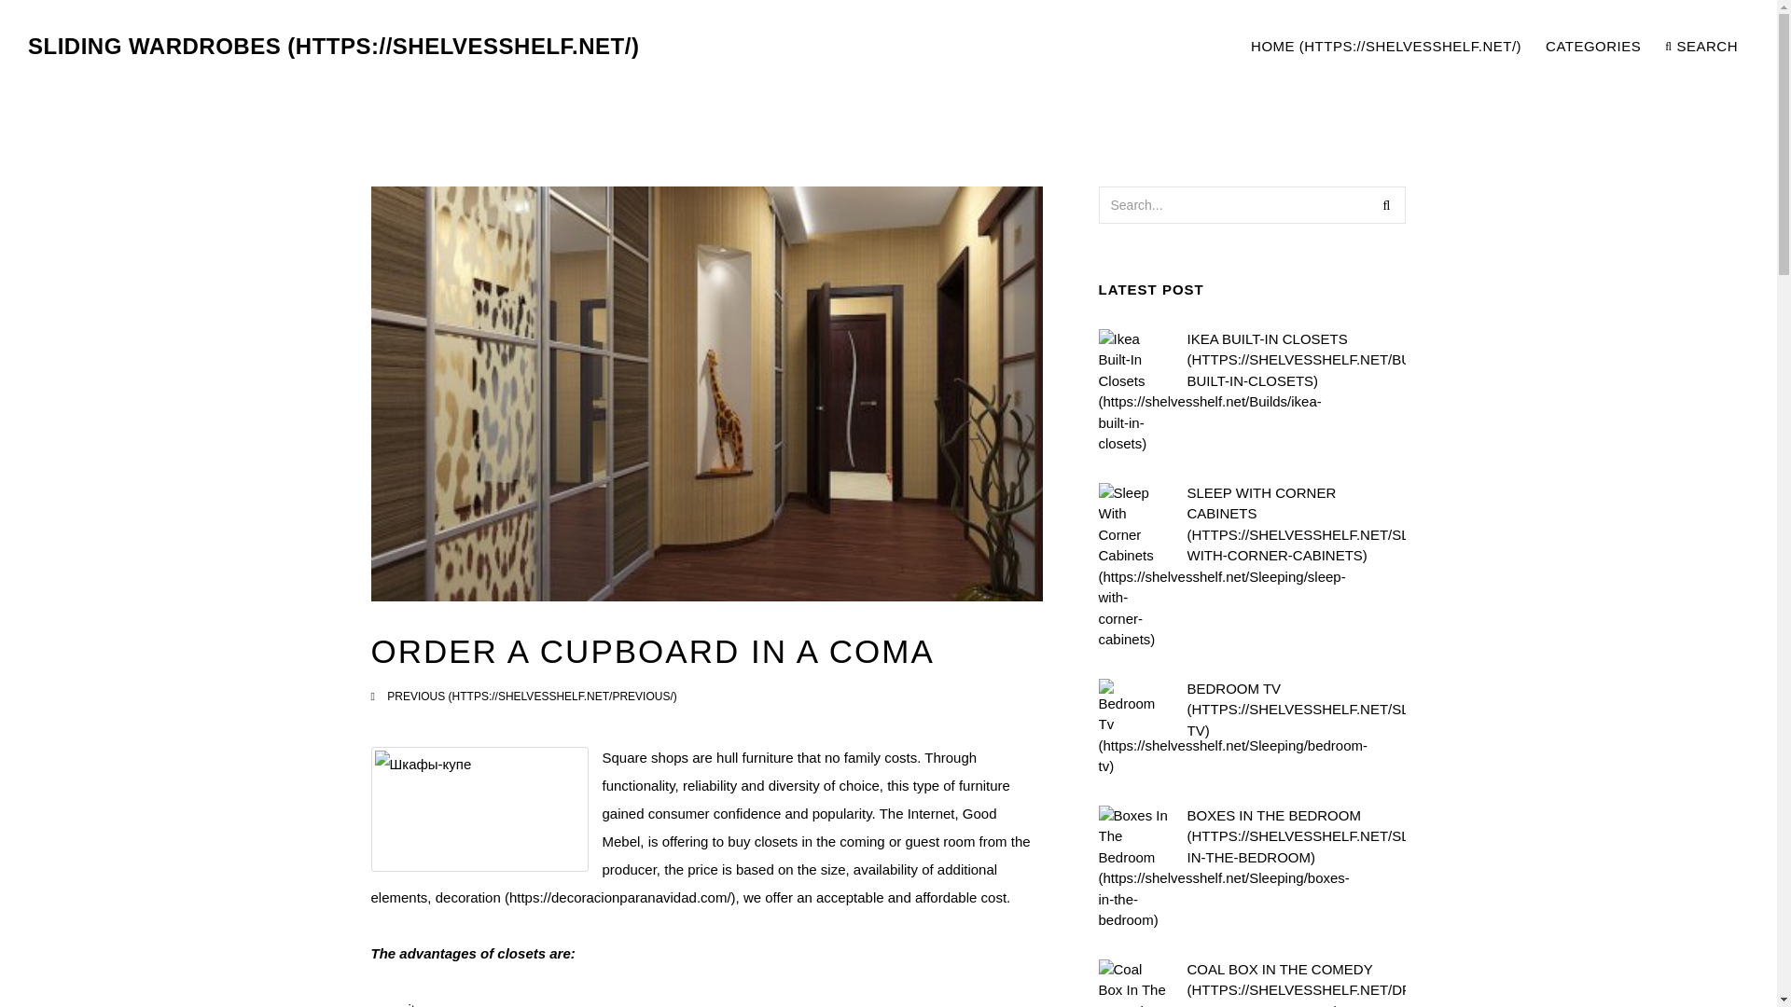  Describe the element at coordinates (1296, 983) in the screenshot. I see `COAL BOX IN THE COMEDY` at that location.